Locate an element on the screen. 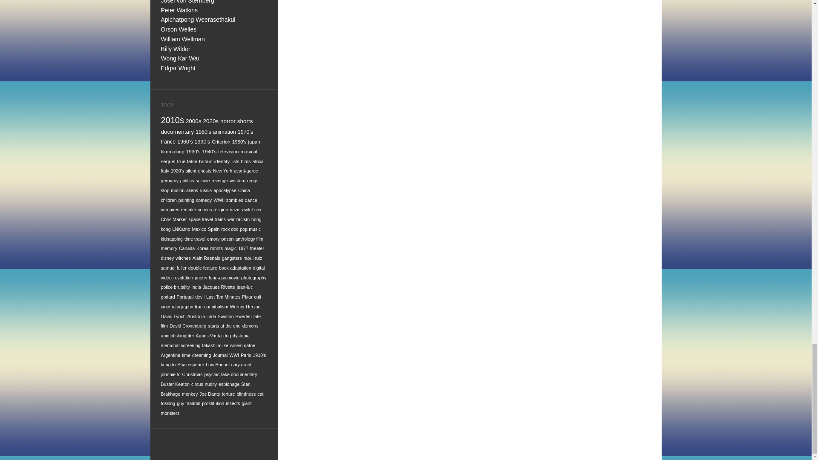  167 topics is located at coordinates (254, 141).